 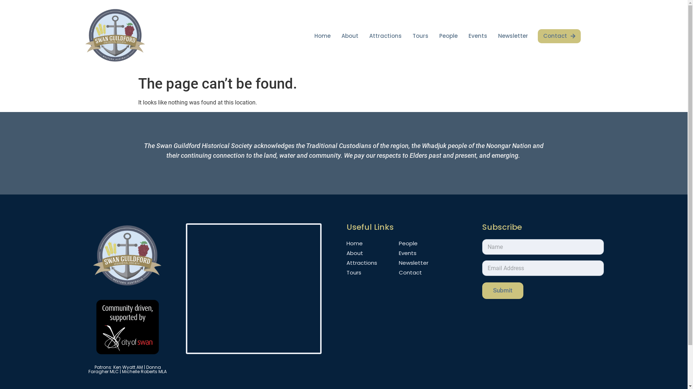 I want to click on People, so click(x=448, y=36).